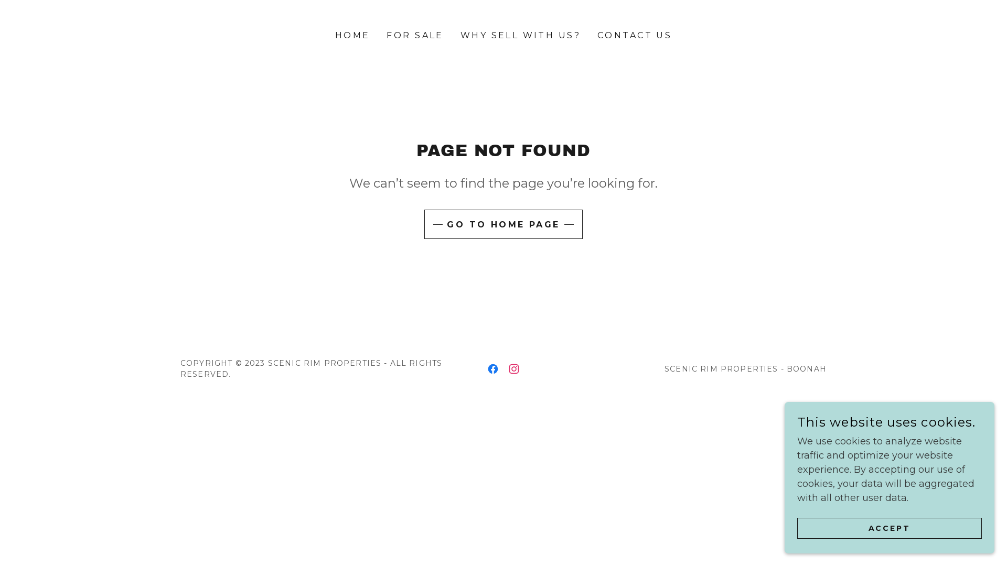 The image size is (1007, 566). I want to click on ACCEPT, so click(890, 528).